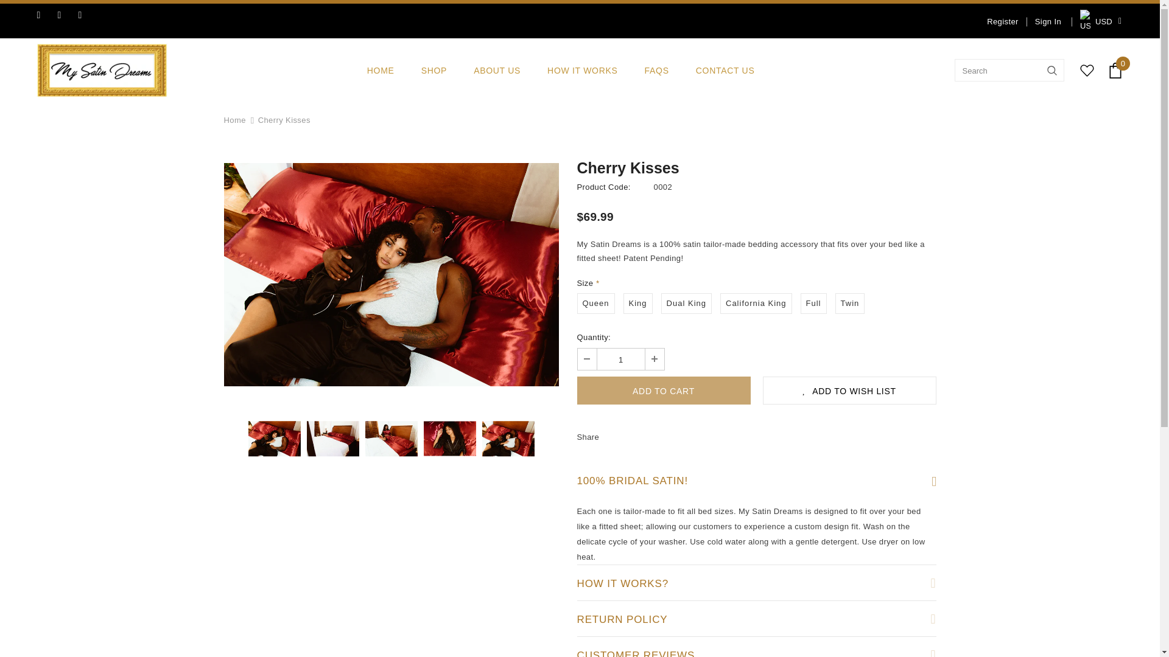 The image size is (1169, 657). What do you see at coordinates (1115, 70) in the screenshot?
I see `Cart Icon` at bounding box center [1115, 70].